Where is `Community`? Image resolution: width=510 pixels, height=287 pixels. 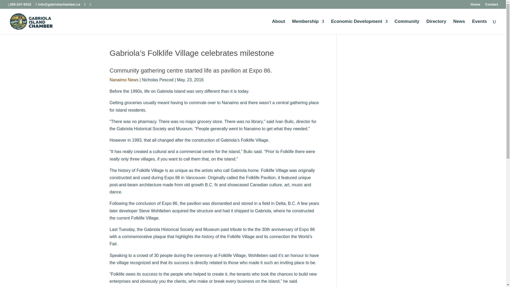
Community is located at coordinates (407, 27).